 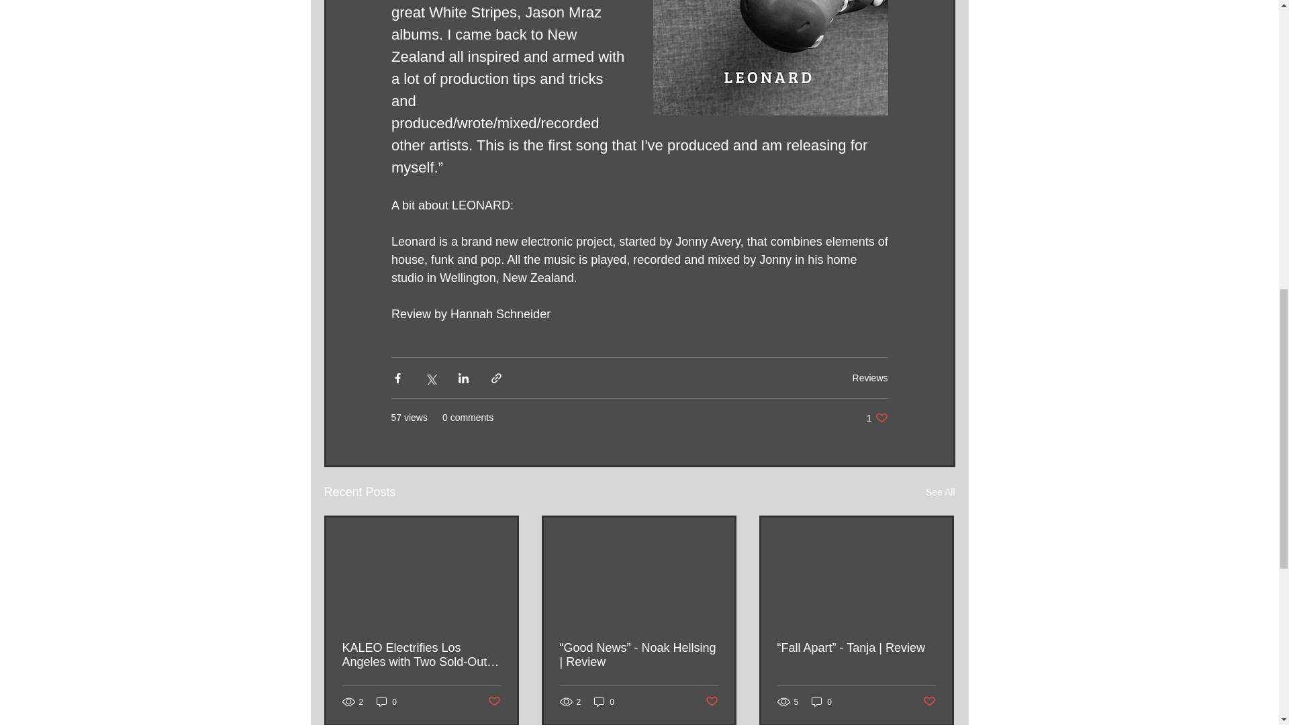 What do you see at coordinates (604, 702) in the screenshot?
I see `0` at bounding box center [604, 702].